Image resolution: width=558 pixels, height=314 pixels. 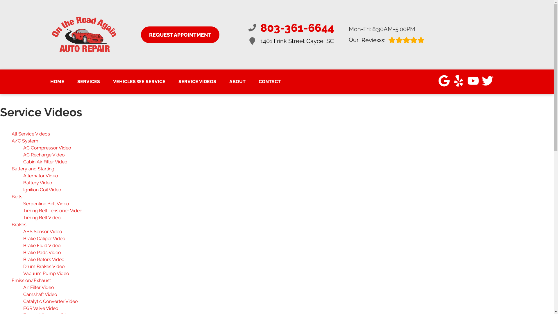 What do you see at coordinates (387, 40) in the screenshot?
I see `Services` at bounding box center [387, 40].